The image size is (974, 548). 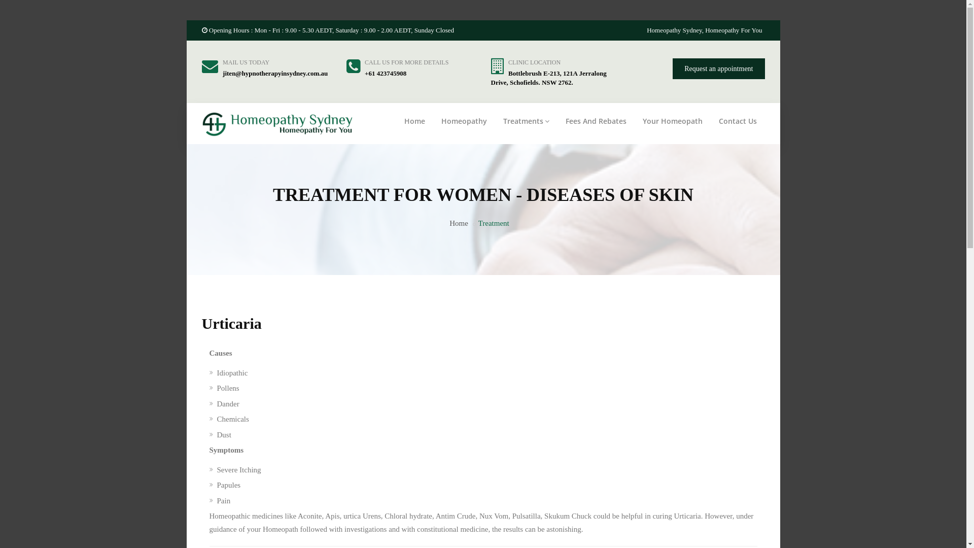 I want to click on Your Homeopath, so click(x=672, y=121).